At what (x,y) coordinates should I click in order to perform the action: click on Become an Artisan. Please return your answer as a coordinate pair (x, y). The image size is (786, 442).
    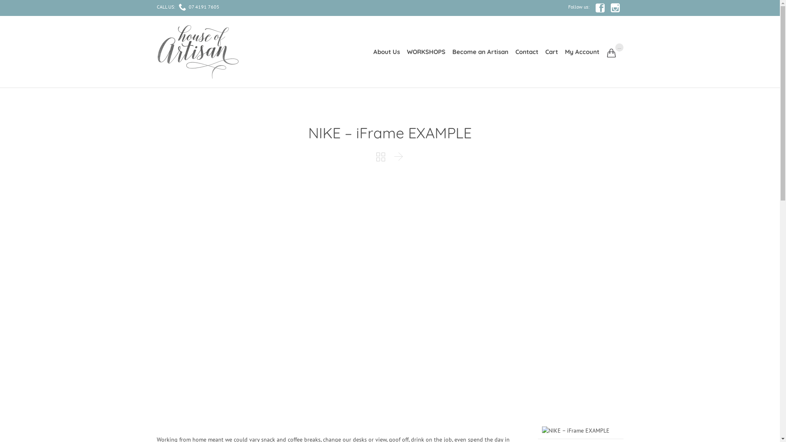
    Looking at the image, I should click on (480, 52).